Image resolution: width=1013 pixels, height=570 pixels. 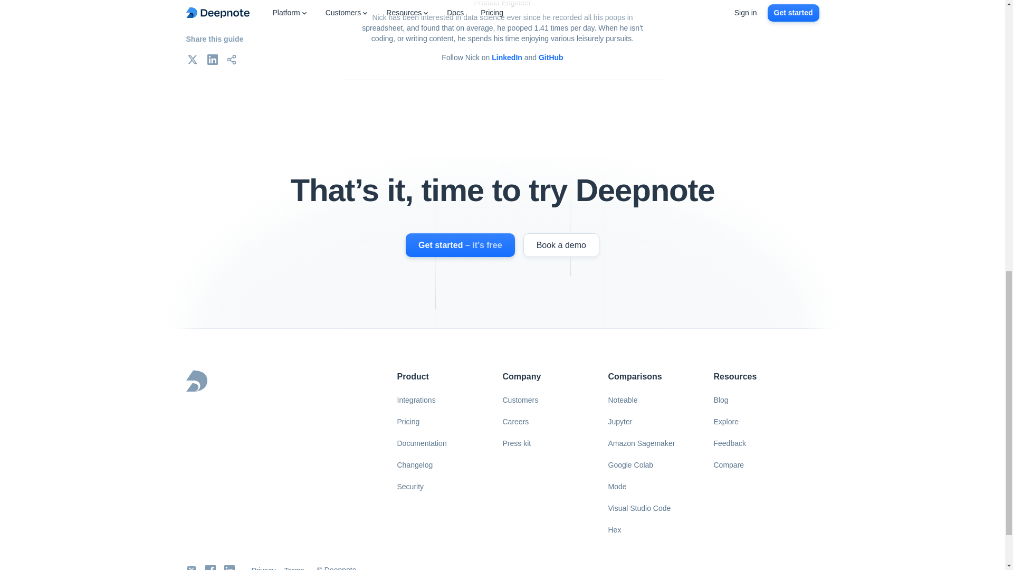 I want to click on Amazon Sagemaker, so click(x=641, y=443).